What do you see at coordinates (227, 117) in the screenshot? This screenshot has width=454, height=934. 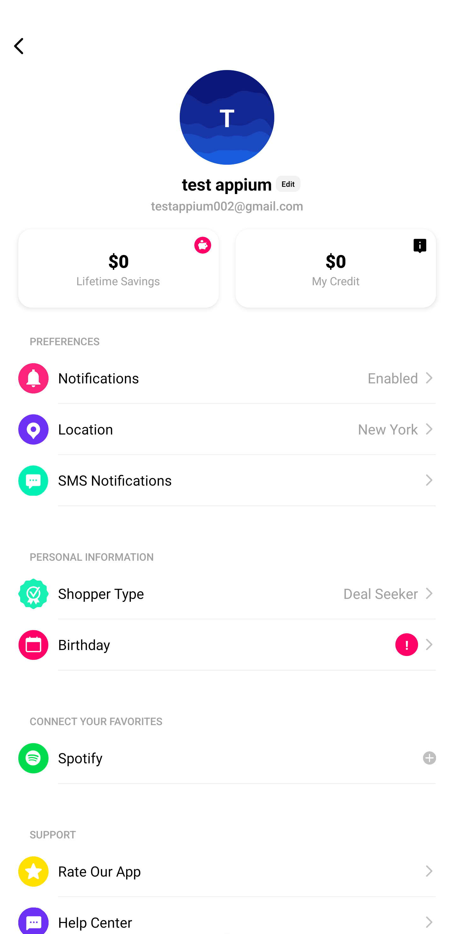 I see `T` at bounding box center [227, 117].